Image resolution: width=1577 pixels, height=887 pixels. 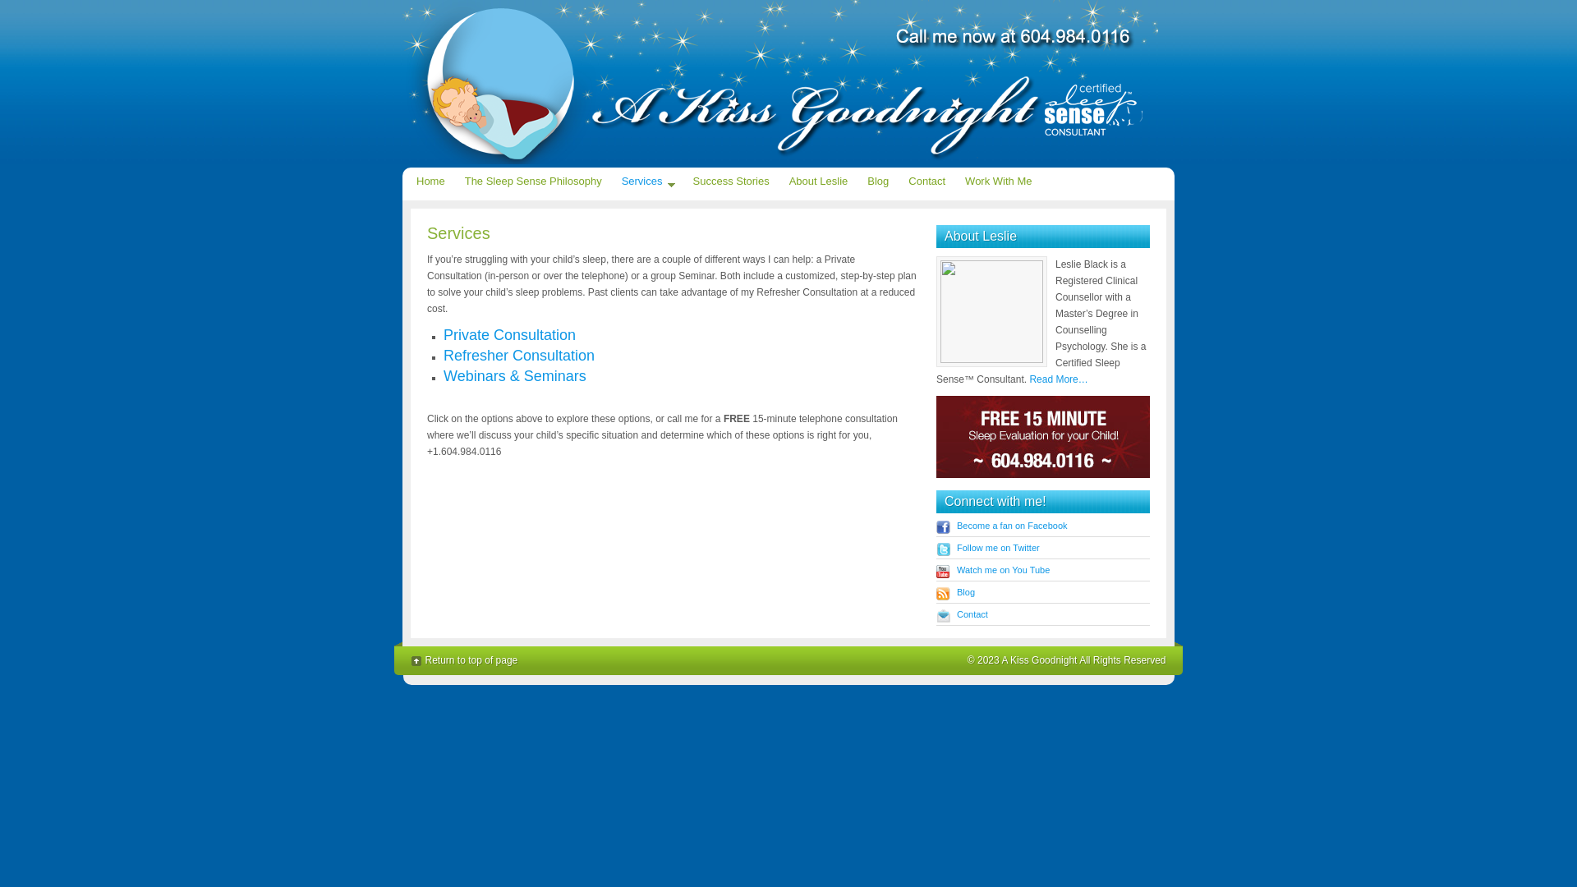 I want to click on Watch me on You Tube, so click(x=1004, y=570).